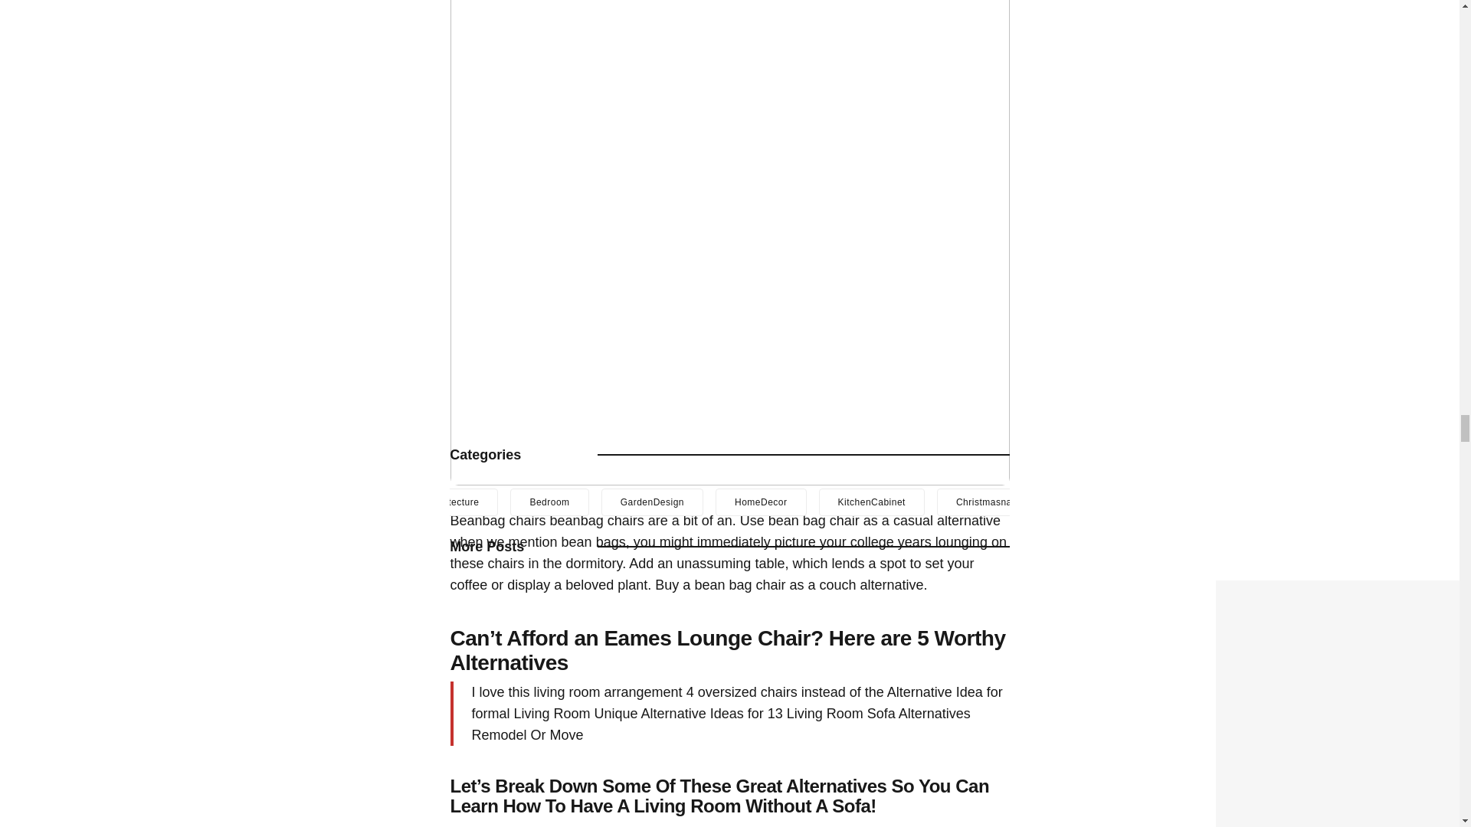 Image resolution: width=1471 pixels, height=827 pixels. Describe the element at coordinates (452, 502) in the screenshot. I see `Architecture` at that location.